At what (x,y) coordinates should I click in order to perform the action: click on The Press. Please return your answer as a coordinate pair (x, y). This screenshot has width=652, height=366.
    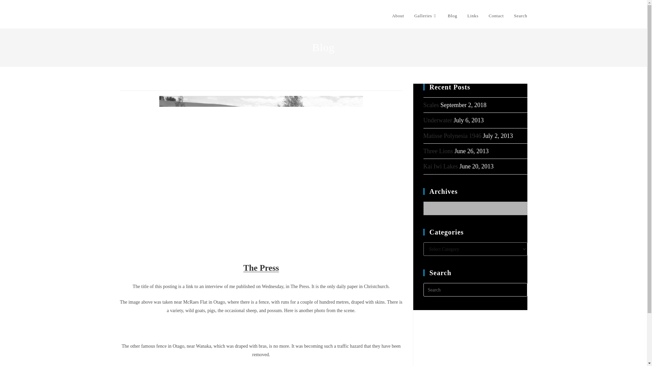
    Looking at the image, I should click on (261, 269).